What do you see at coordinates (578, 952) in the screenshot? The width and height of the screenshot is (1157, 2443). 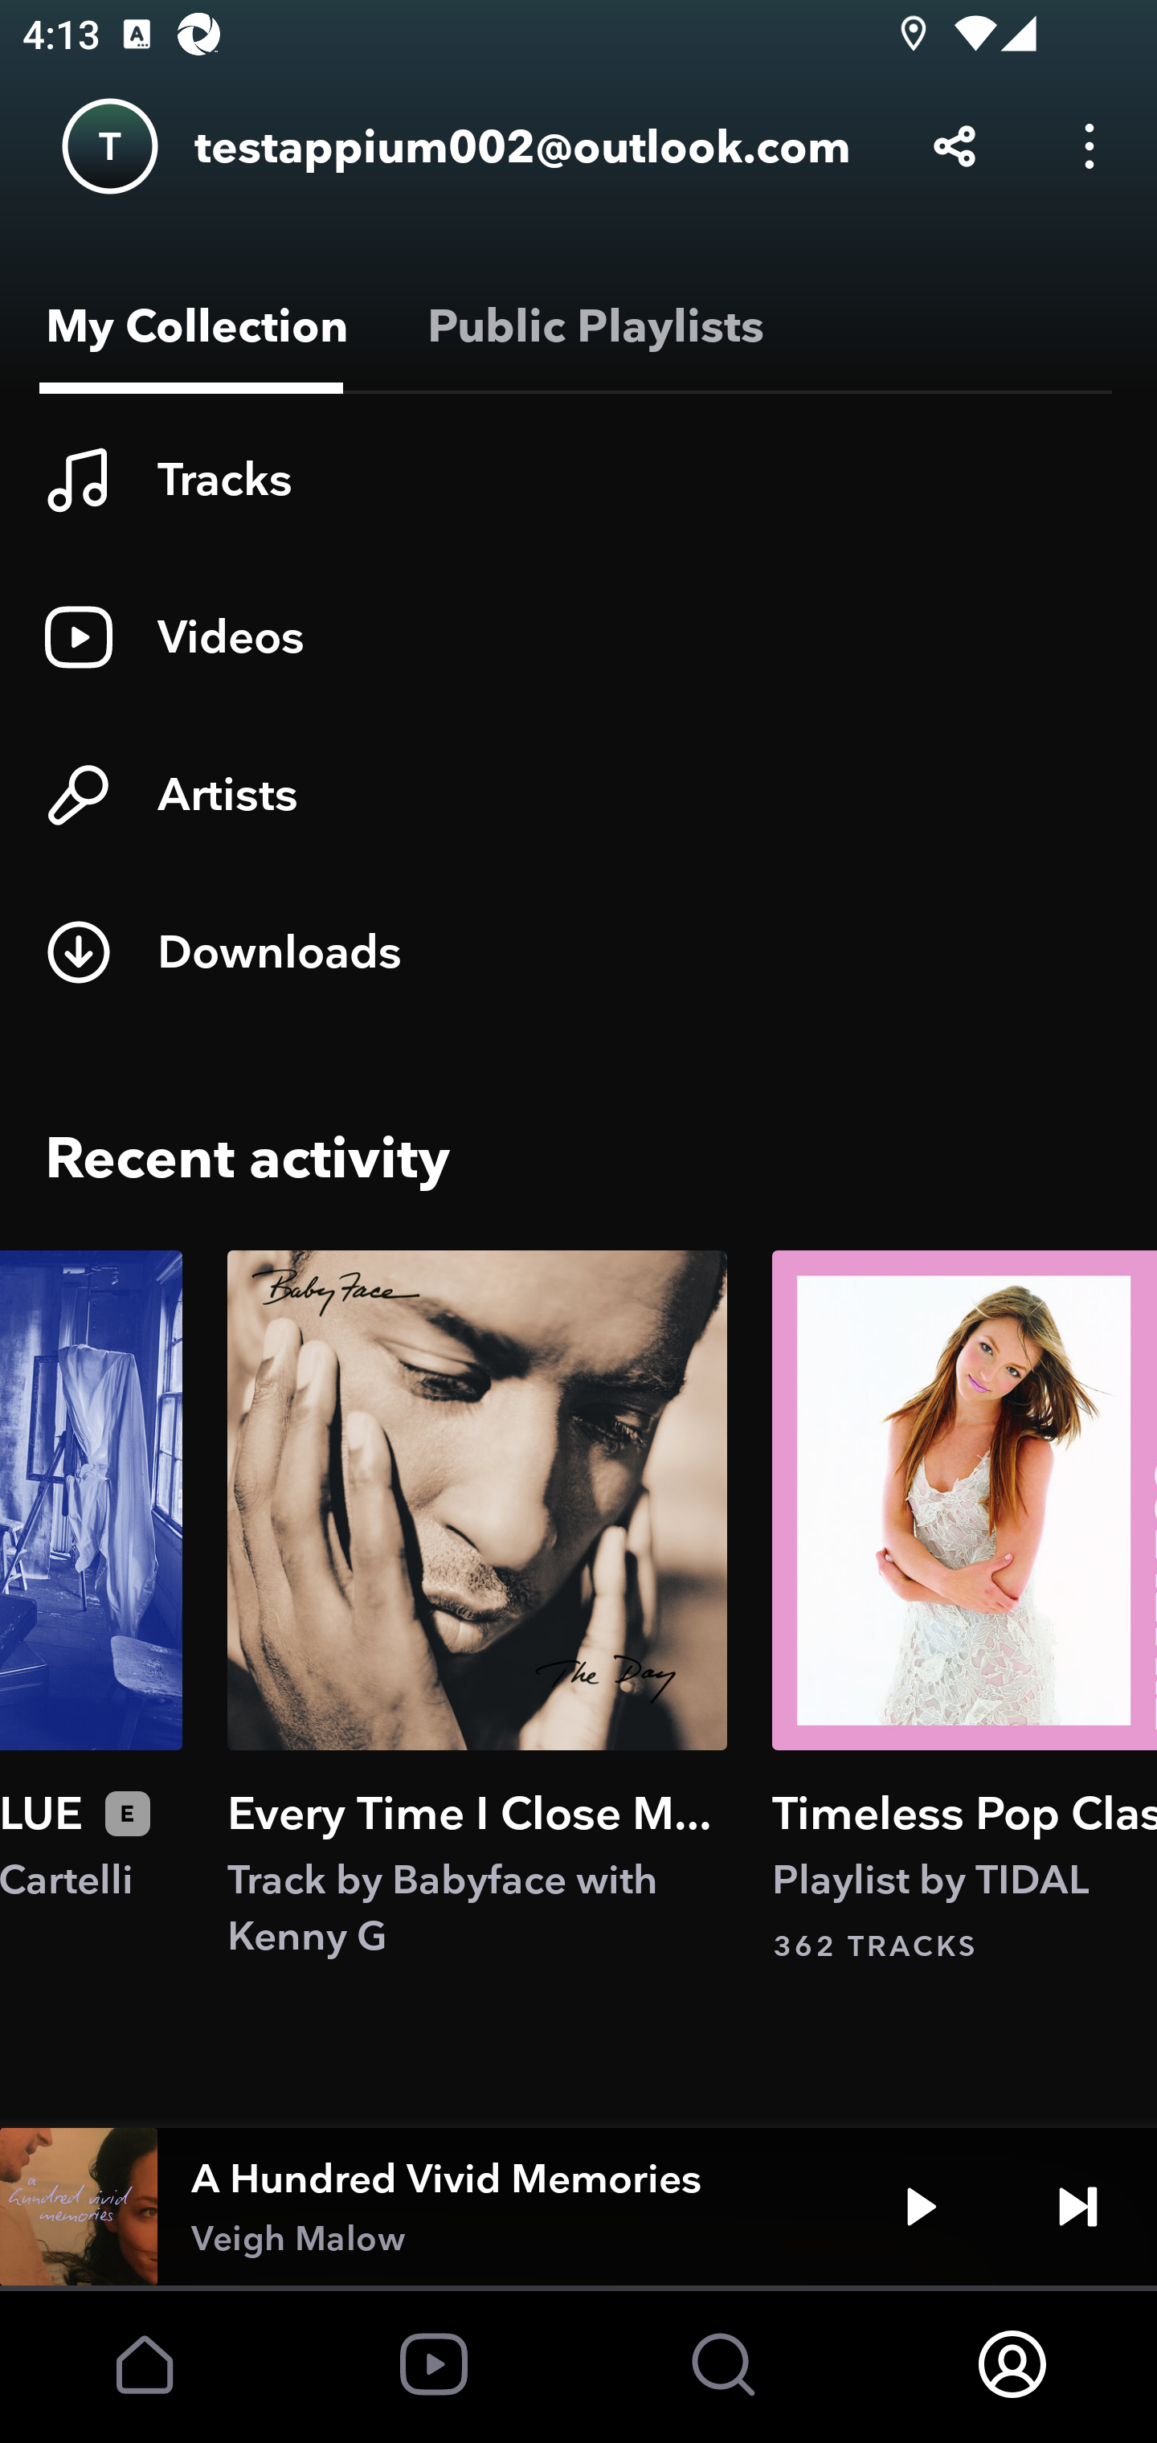 I see `Downloads` at bounding box center [578, 952].